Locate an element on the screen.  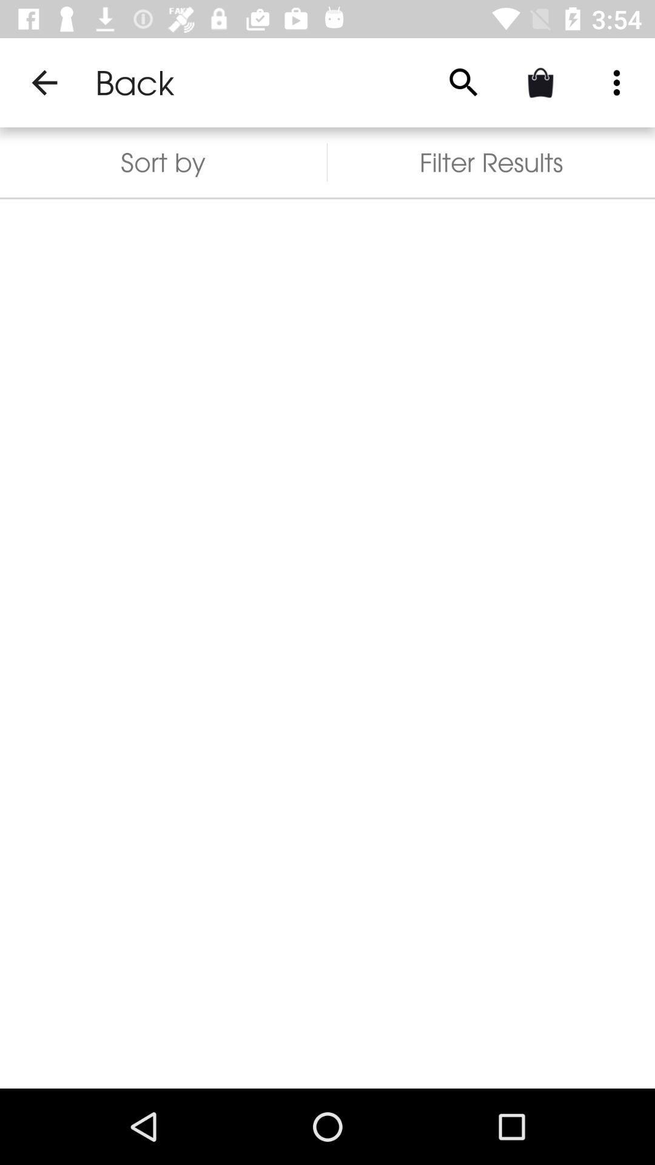
launch icon to the right of the sort by is located at coordinates (463, 83).